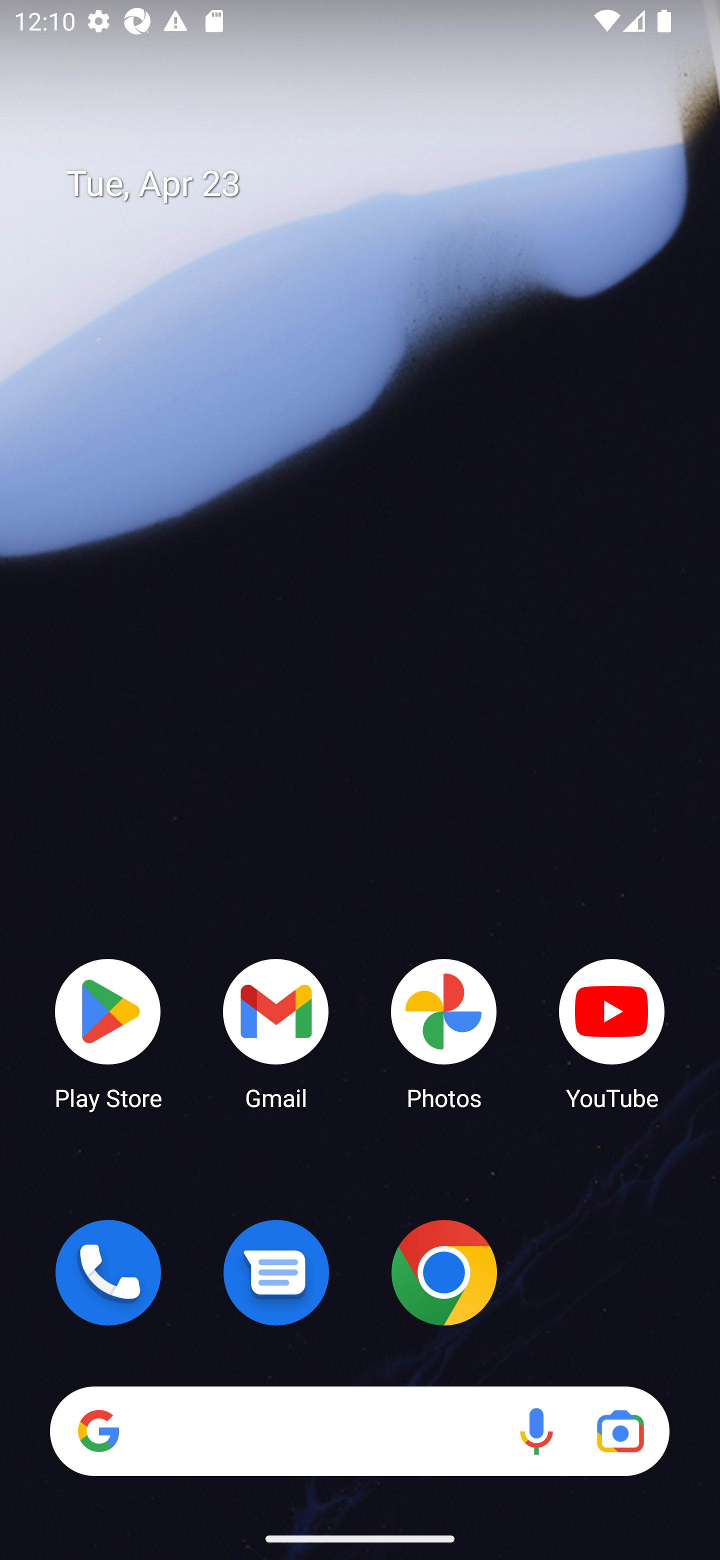  I want to click on Gmail, so click(276, 1033).